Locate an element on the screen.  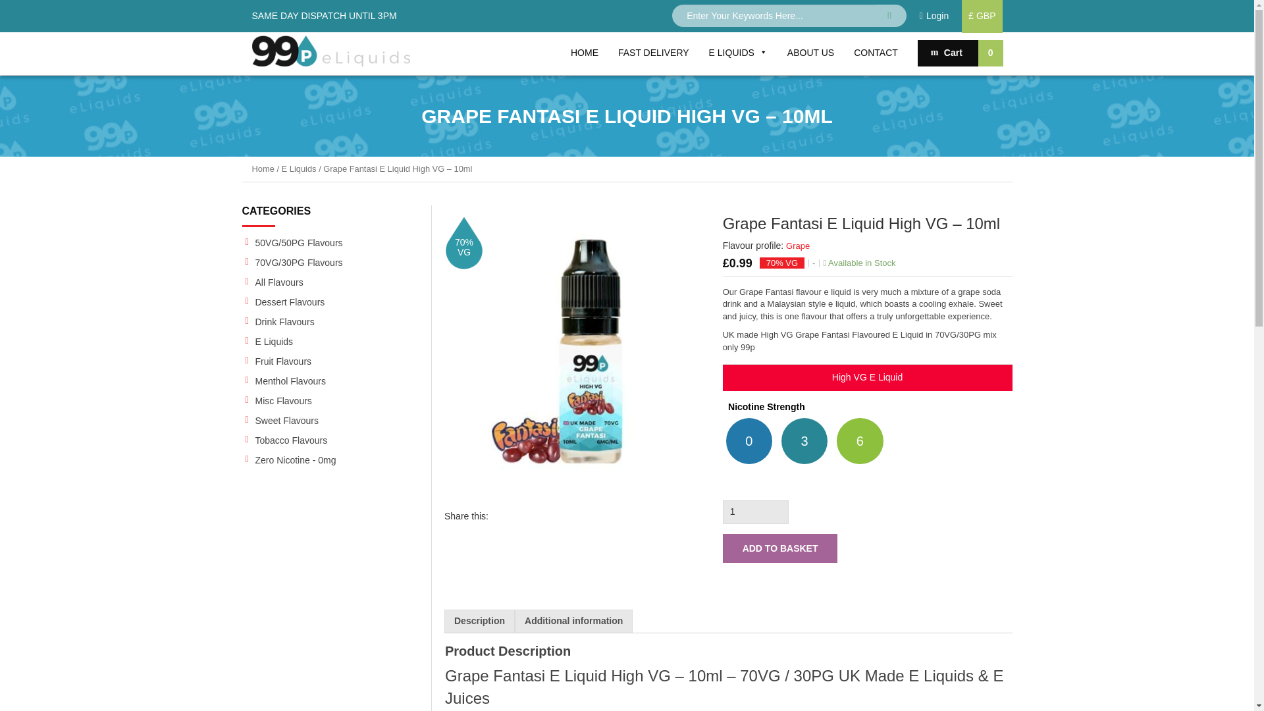
CONTACT is located at coordinates (876, 53).